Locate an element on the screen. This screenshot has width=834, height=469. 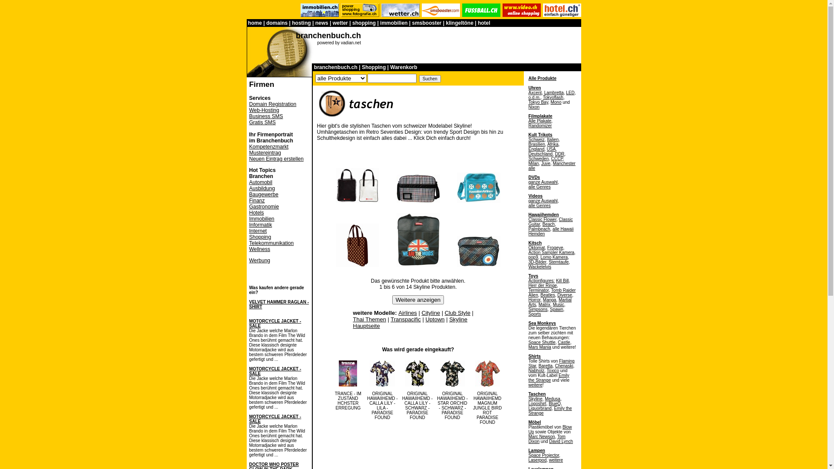
Taschen is located at coordinates (537, 394).